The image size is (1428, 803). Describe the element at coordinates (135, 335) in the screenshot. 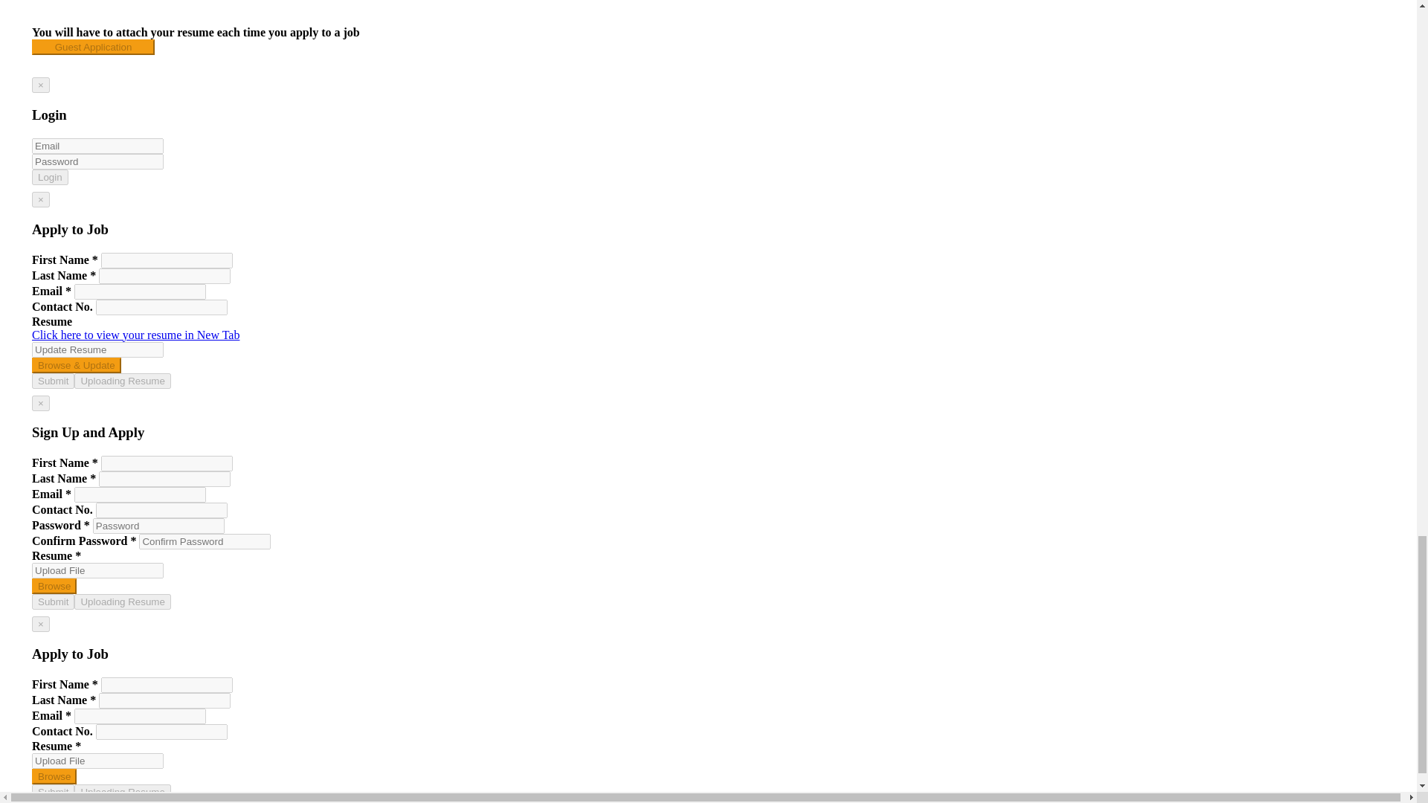

I see `Click here to view your resume in New Tab` at that location.